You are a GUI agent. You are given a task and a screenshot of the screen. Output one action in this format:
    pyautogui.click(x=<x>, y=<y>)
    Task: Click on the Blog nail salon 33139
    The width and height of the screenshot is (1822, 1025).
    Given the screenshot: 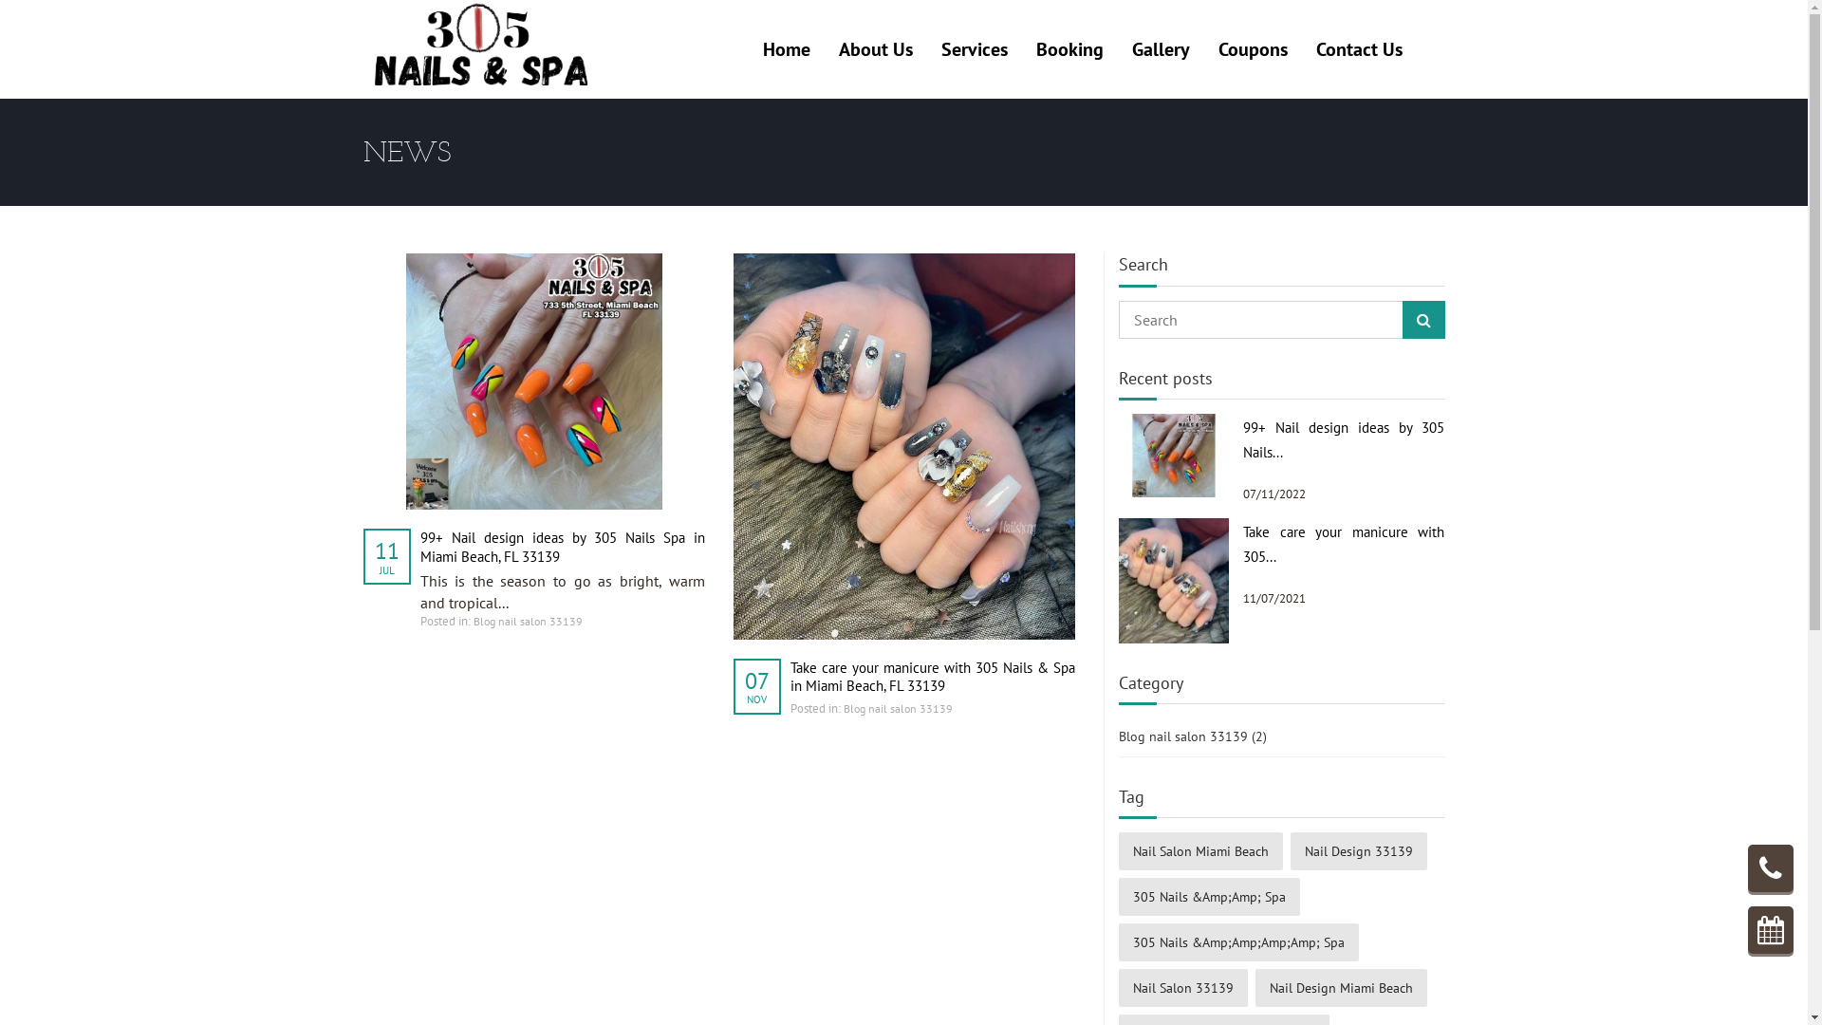 What is the action you would take?
    pyautogui.click(x=897, y=708)
    